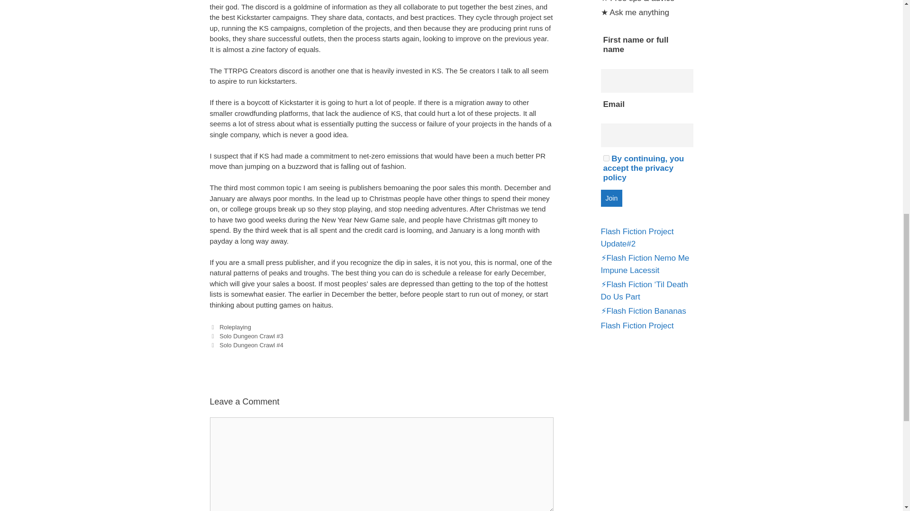 The image size is (910, 511). I want to click on on, so click(606, 158).